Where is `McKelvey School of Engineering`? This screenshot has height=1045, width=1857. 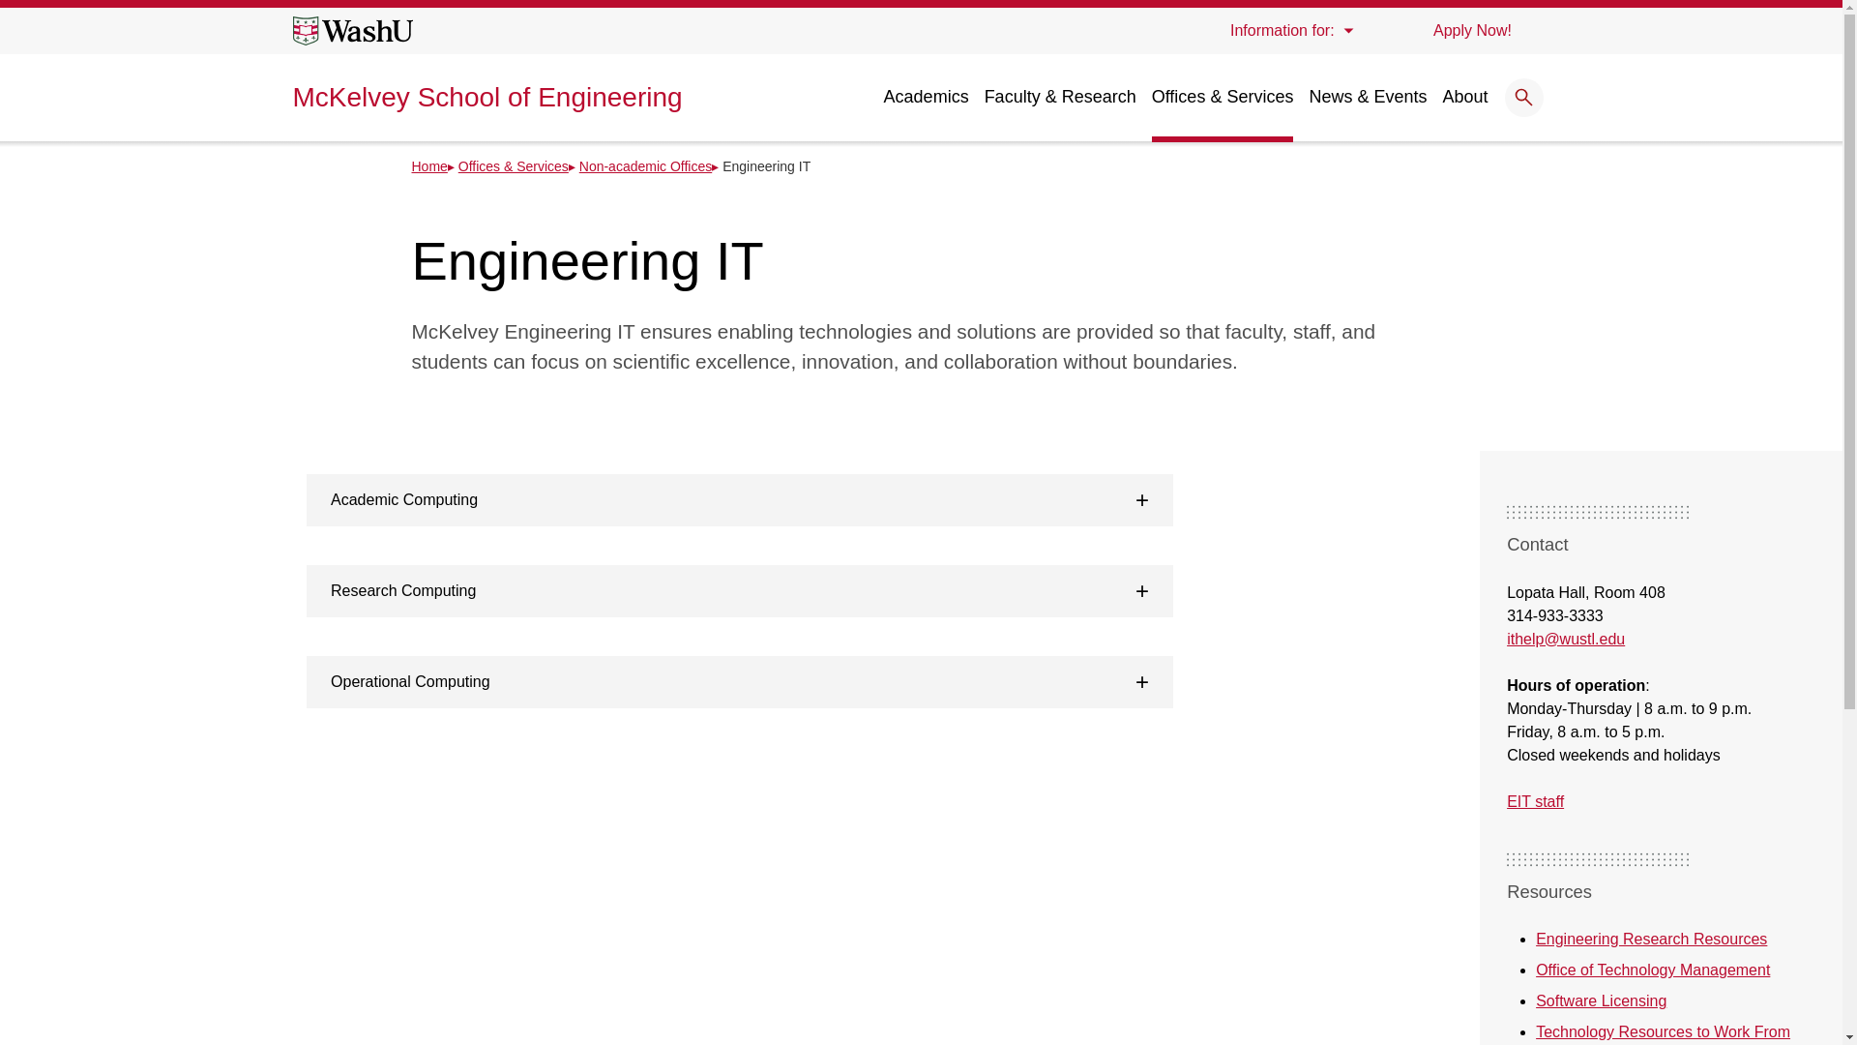
McKelvey School of Engineering is located at coordinates (486, 97).